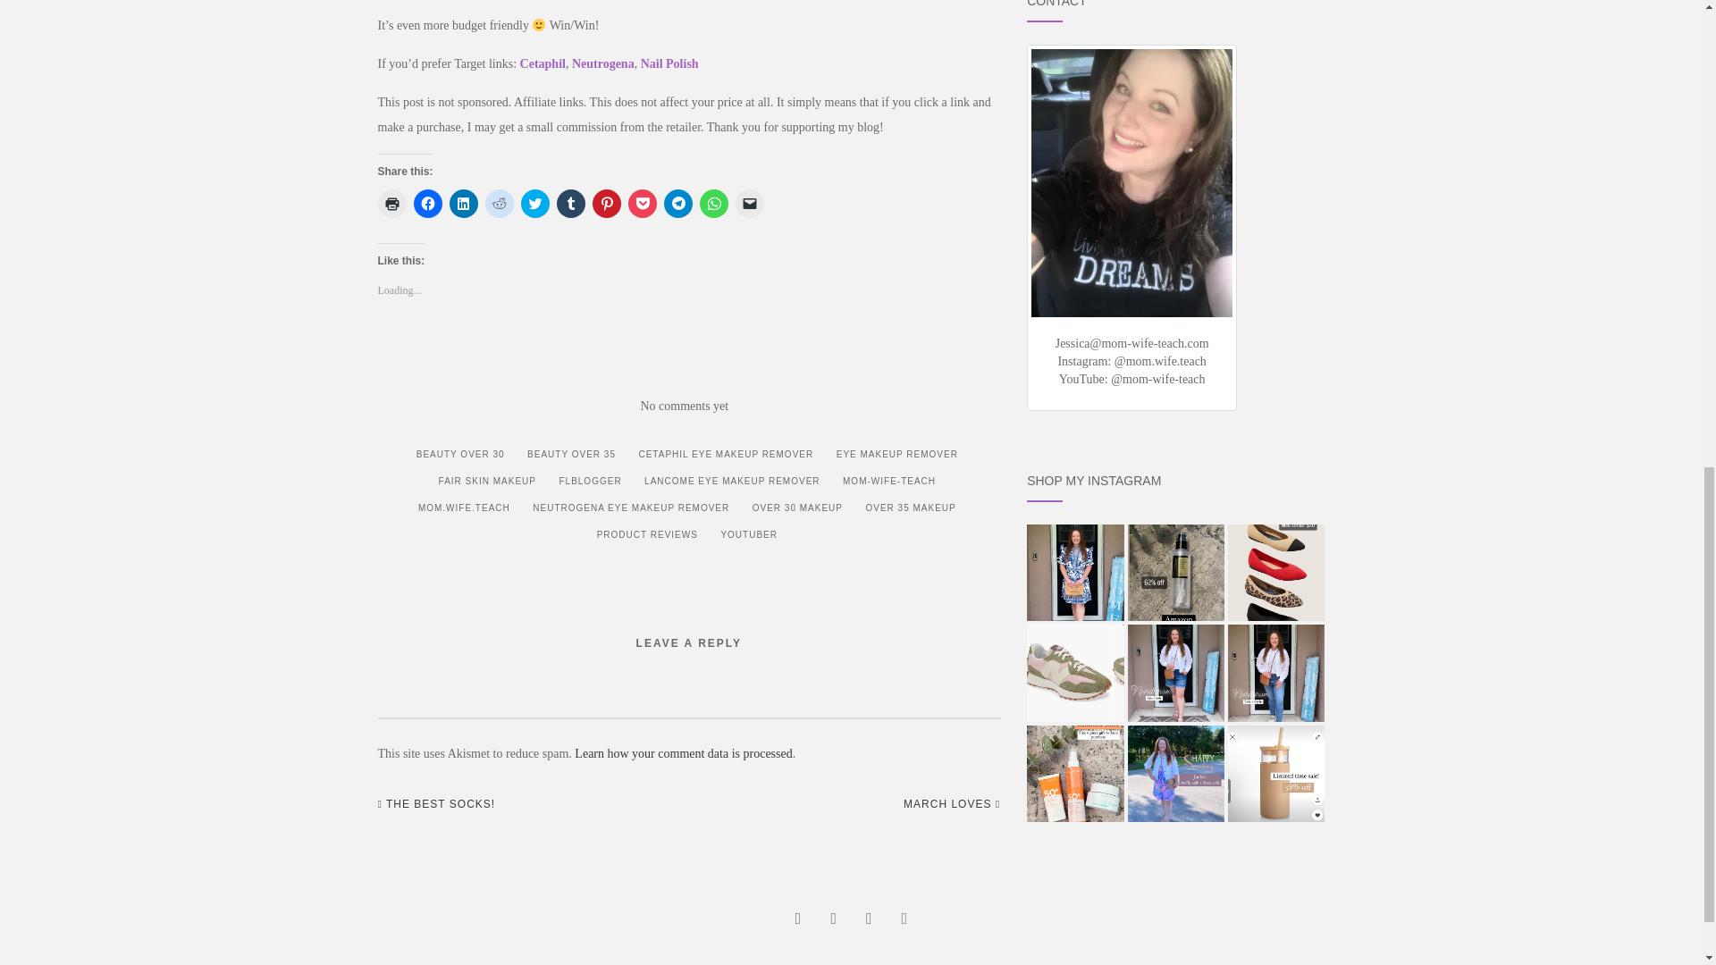 This screenshot has width=1716, height=965. Describe the element at coordinates (602, 63) in the screenshot. I see `Neutrogena` at that location.